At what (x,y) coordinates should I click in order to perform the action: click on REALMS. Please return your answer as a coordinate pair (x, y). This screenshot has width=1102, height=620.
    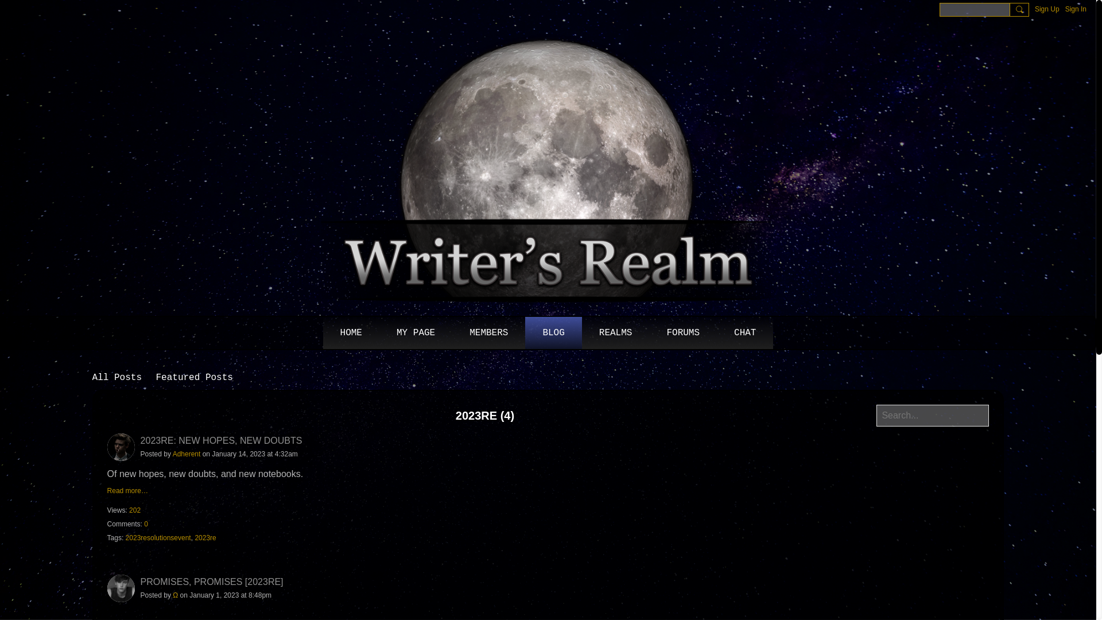
    Looking at the image, I should click on (615, 333).